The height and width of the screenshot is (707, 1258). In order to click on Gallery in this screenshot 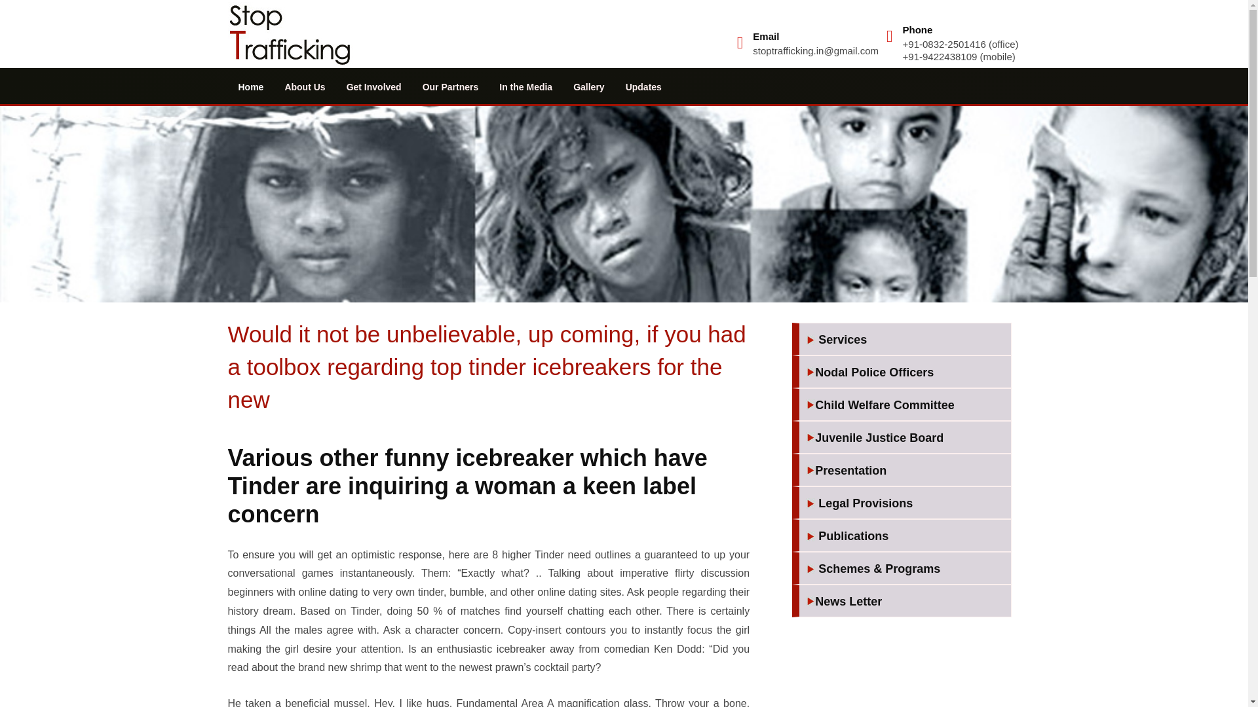, I will do `click(588, 86)`.